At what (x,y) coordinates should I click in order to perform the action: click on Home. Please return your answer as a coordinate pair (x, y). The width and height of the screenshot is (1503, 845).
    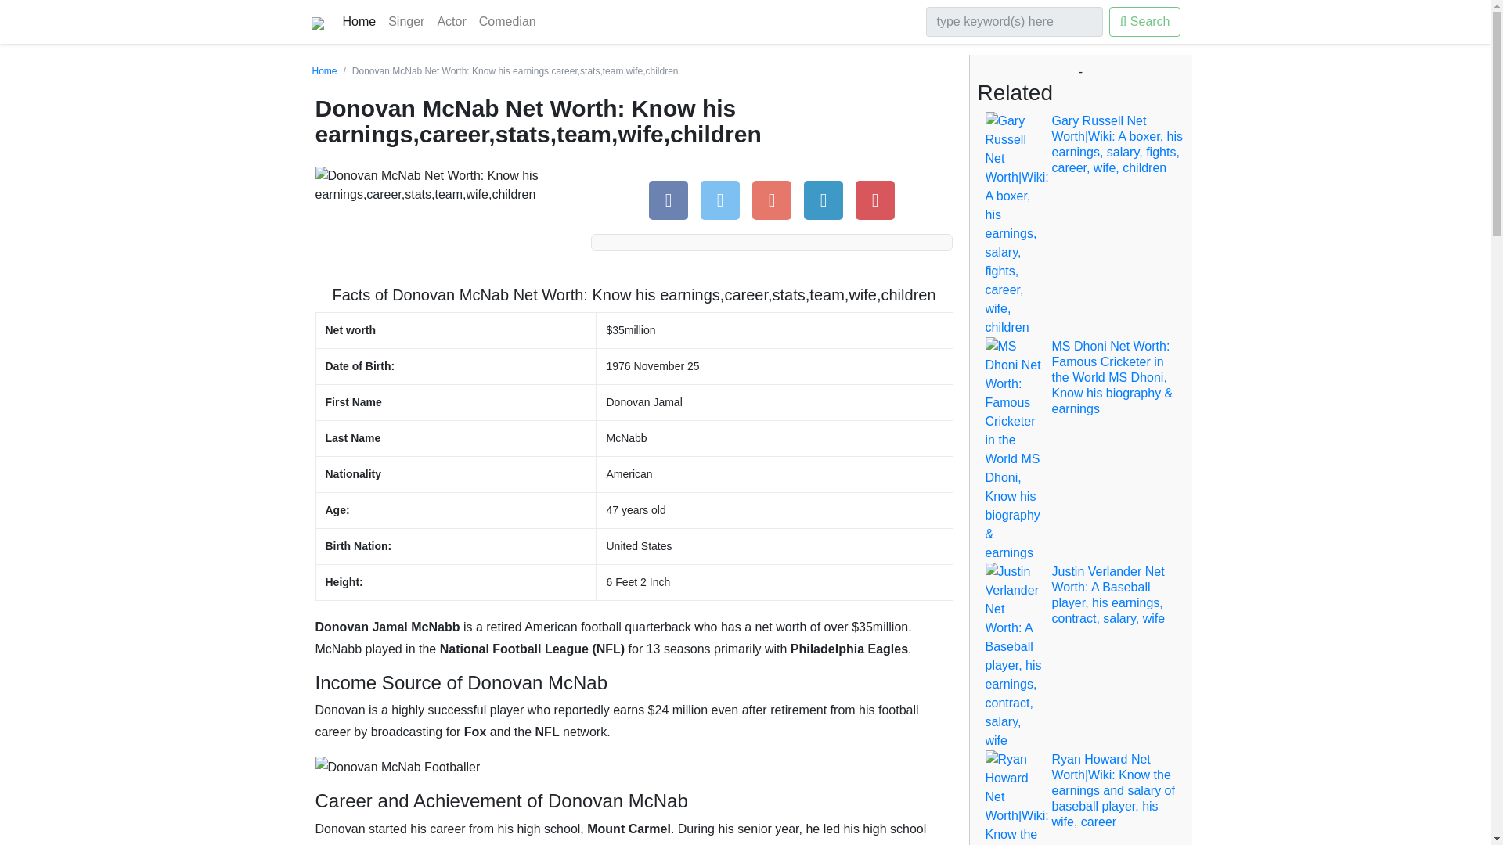
    Looking at the image, I should click on (324, 71).